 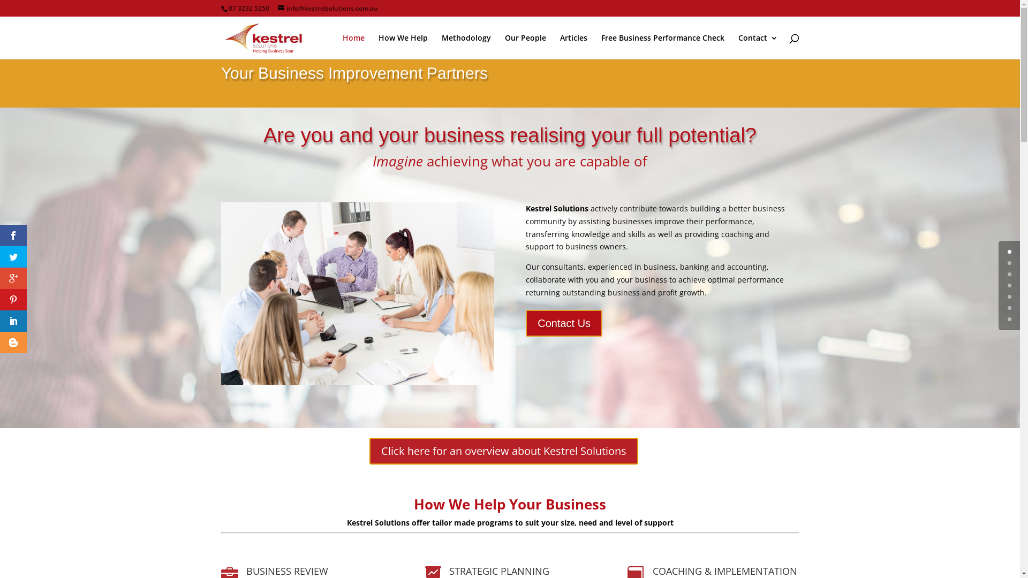 I want to click on Home, so click(x=353, y=47).